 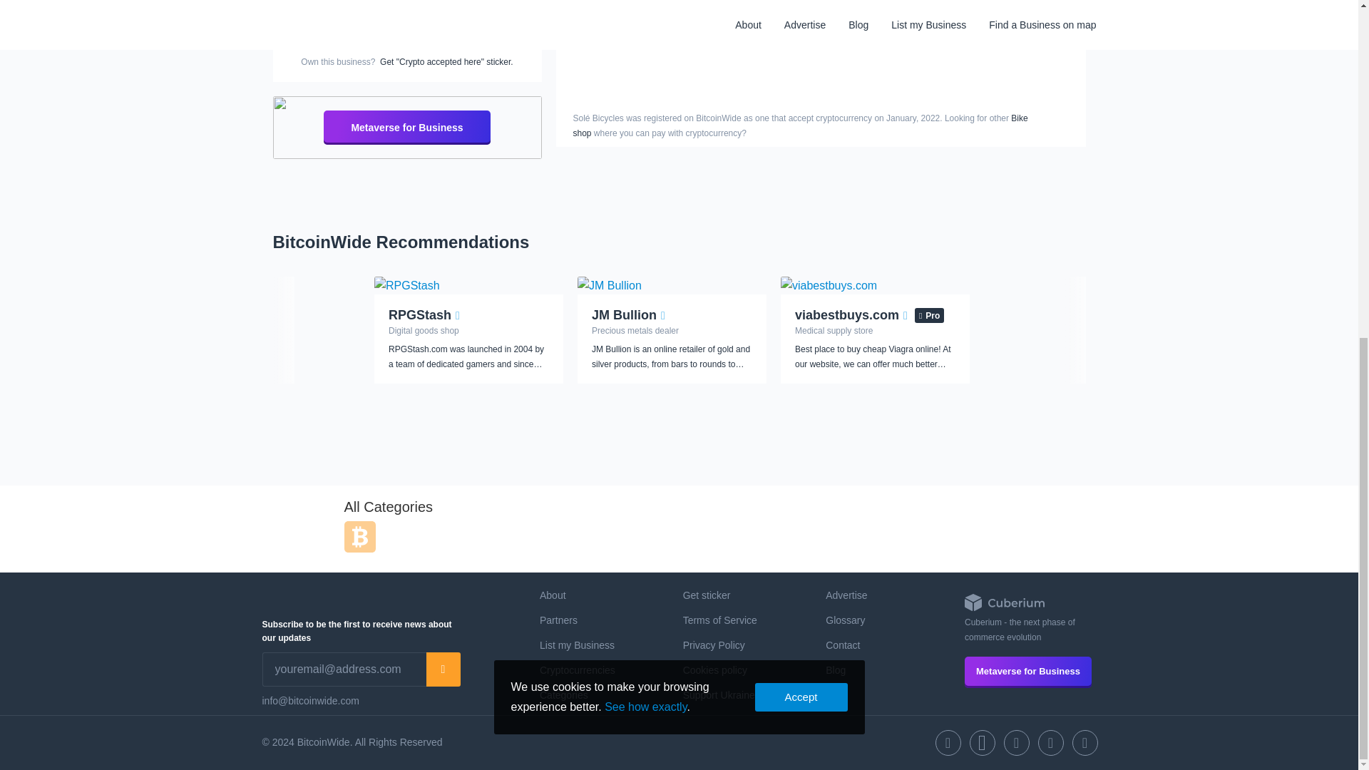 What do you see at coordinates (714, 645) in the screenshot?
I see `Privacy Policy` at bounding box center [714, 645].